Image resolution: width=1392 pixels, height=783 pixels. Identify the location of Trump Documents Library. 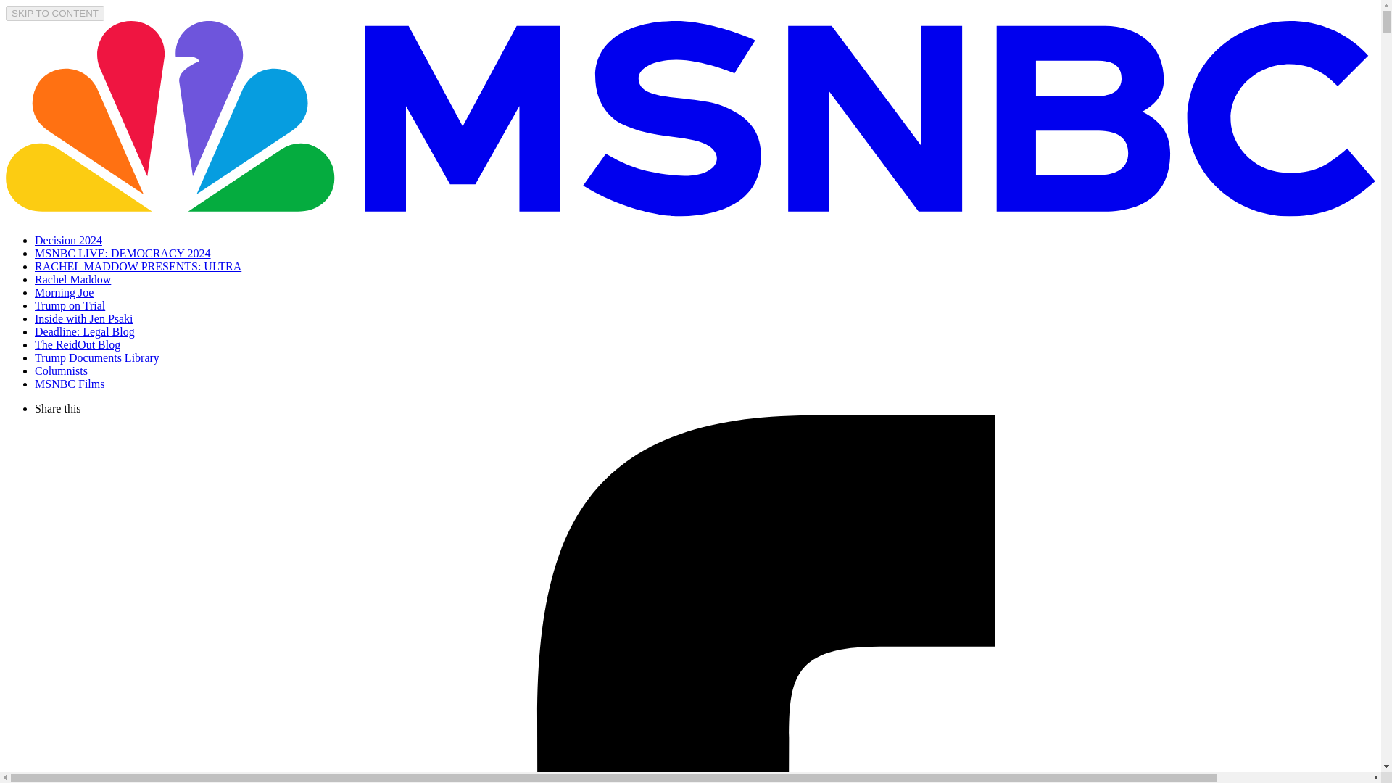
(97, 357).